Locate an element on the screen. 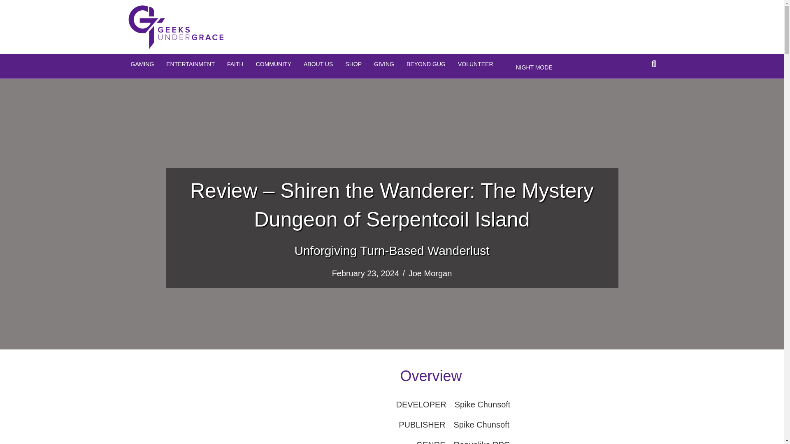  SHOP is located at coordinates (353, 64).